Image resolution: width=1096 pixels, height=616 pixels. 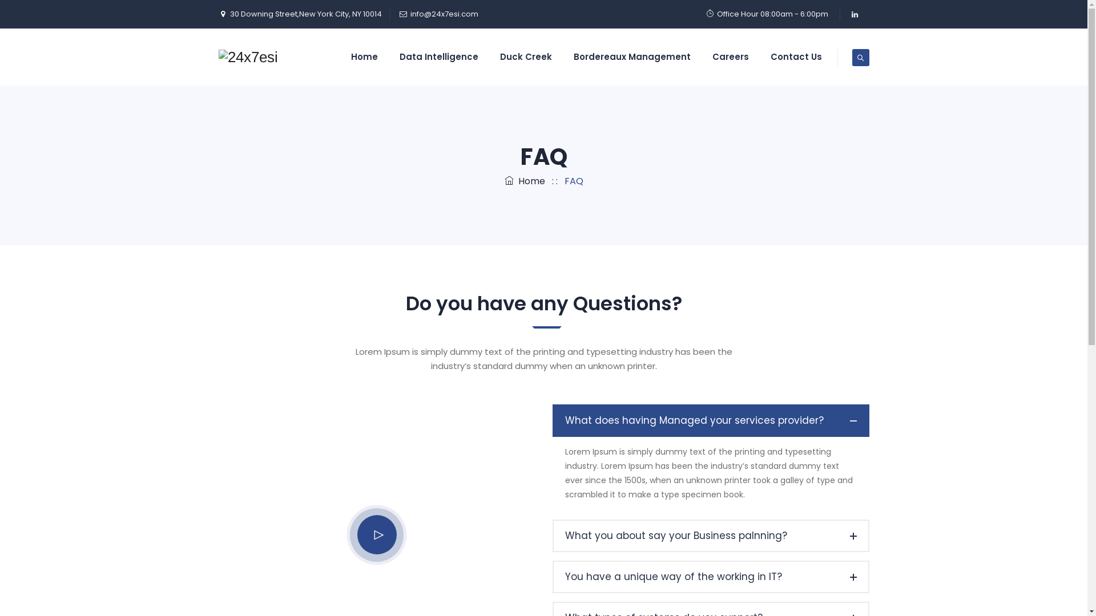 I want to click on 24x7esi, so click(x=248, y=57).